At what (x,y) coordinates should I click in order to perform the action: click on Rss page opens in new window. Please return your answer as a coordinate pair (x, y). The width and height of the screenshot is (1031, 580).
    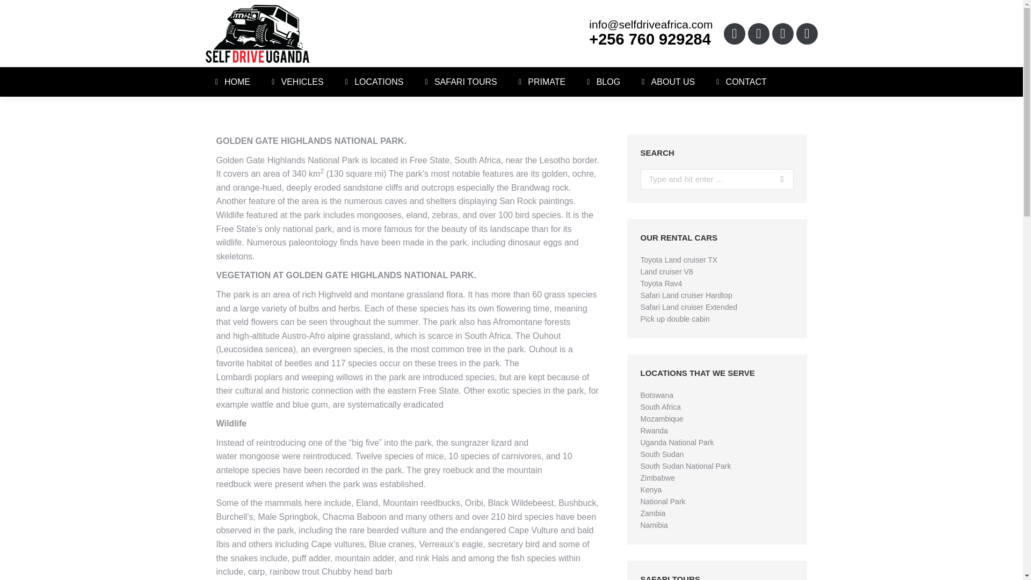
    Looking at the image, I should click on (807, 33).